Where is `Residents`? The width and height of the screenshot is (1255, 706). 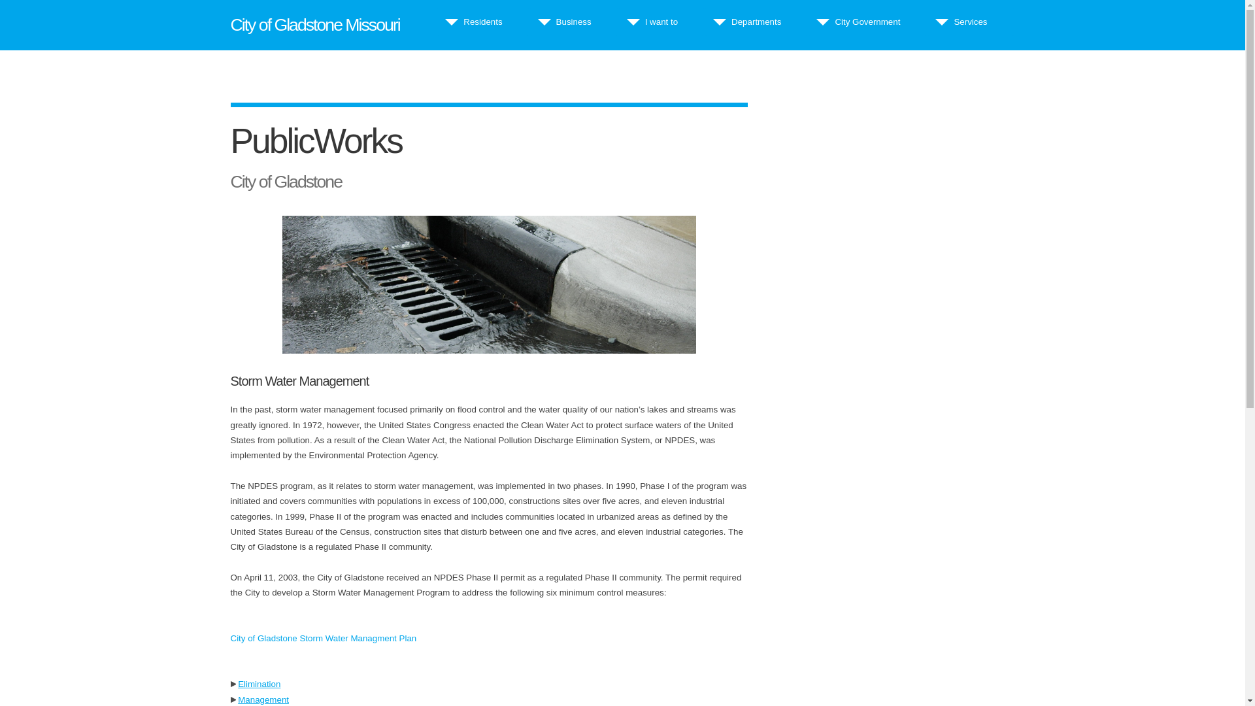
Residents is located at coordinates (482, 22).